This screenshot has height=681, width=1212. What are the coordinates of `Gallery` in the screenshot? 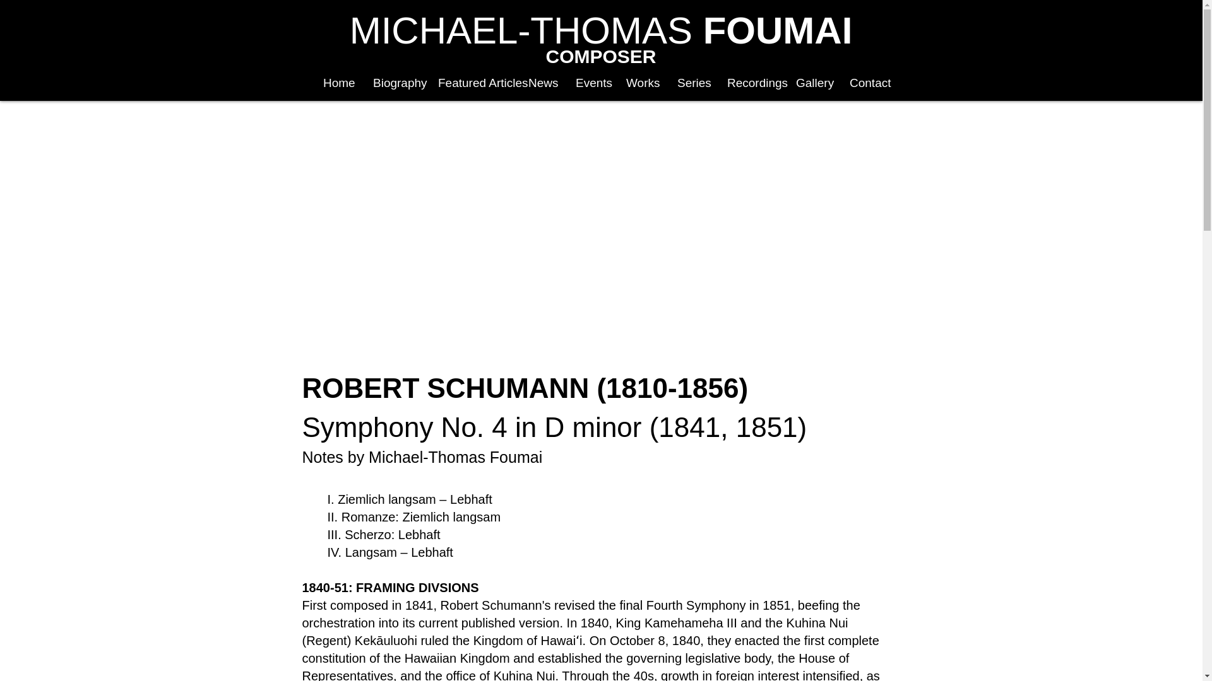 It's located at (809, 82).